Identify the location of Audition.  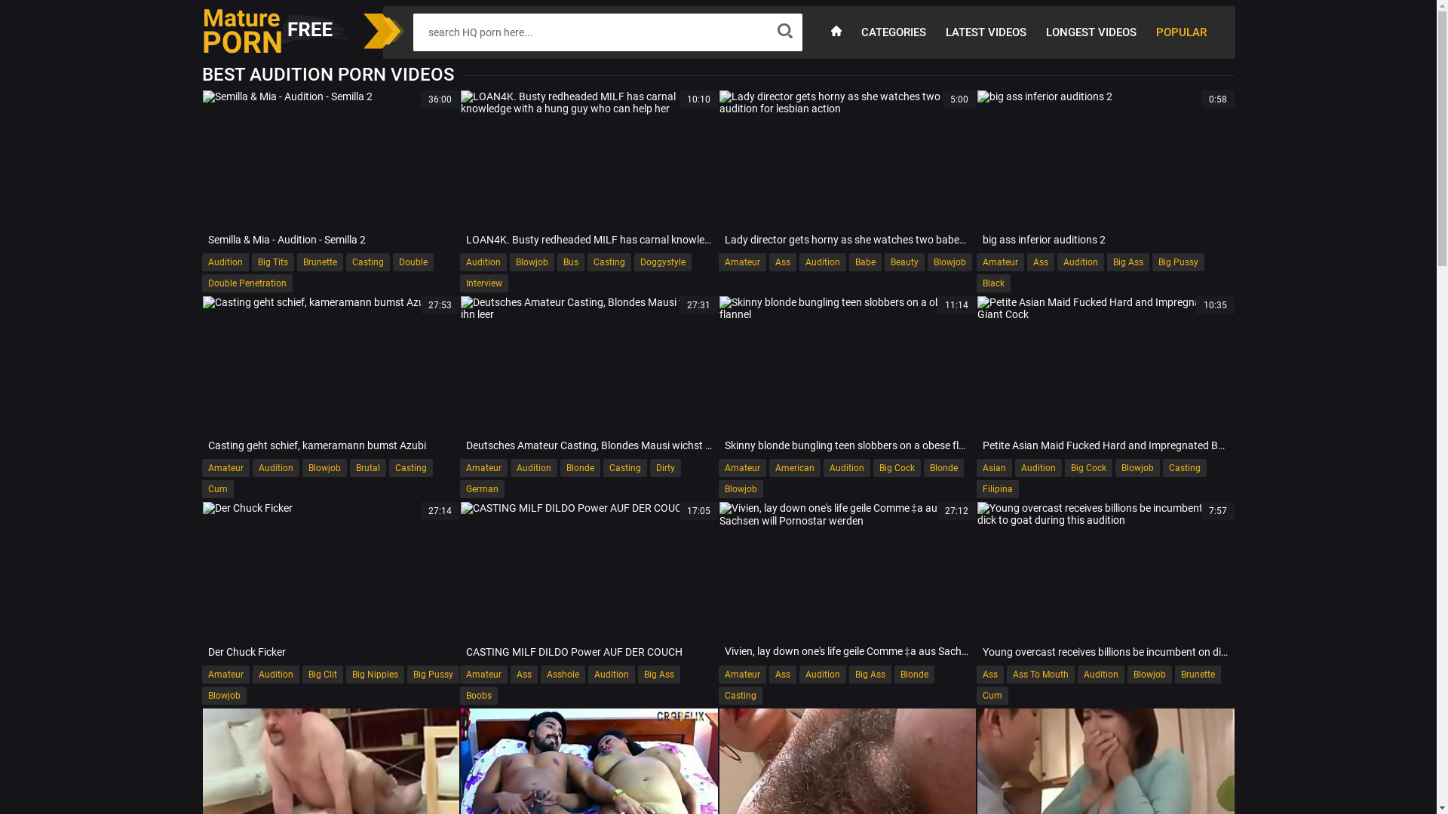
(275, 468).